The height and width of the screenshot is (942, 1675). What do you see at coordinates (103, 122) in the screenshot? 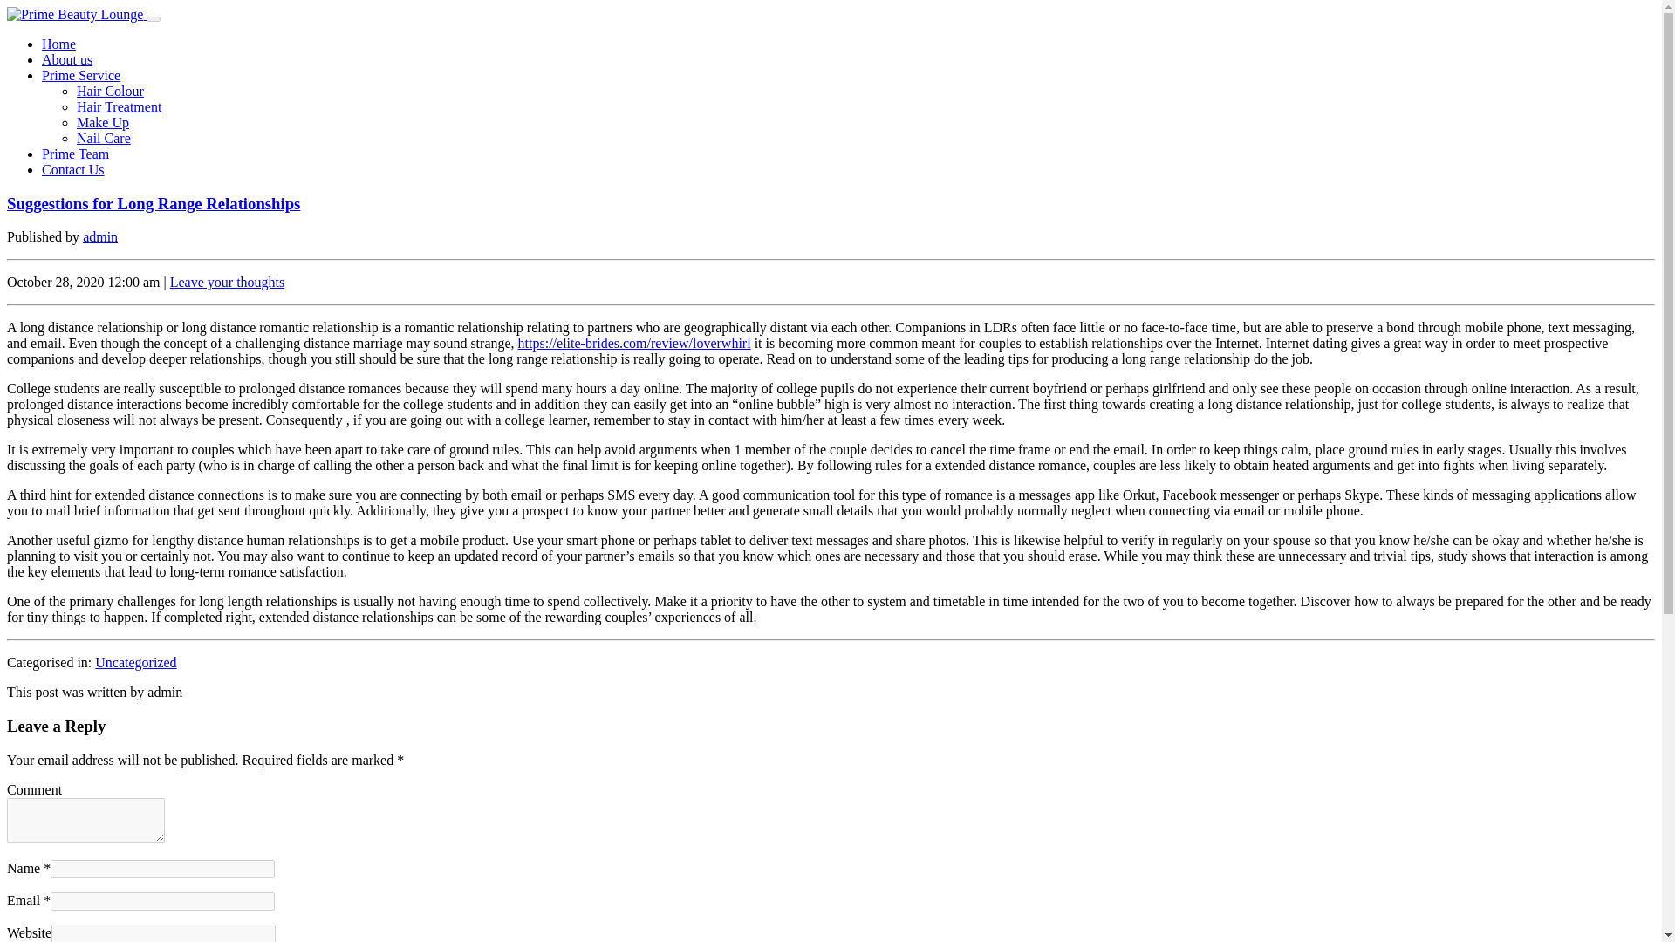
I see `Make Up` at bounding box center [103, 122].